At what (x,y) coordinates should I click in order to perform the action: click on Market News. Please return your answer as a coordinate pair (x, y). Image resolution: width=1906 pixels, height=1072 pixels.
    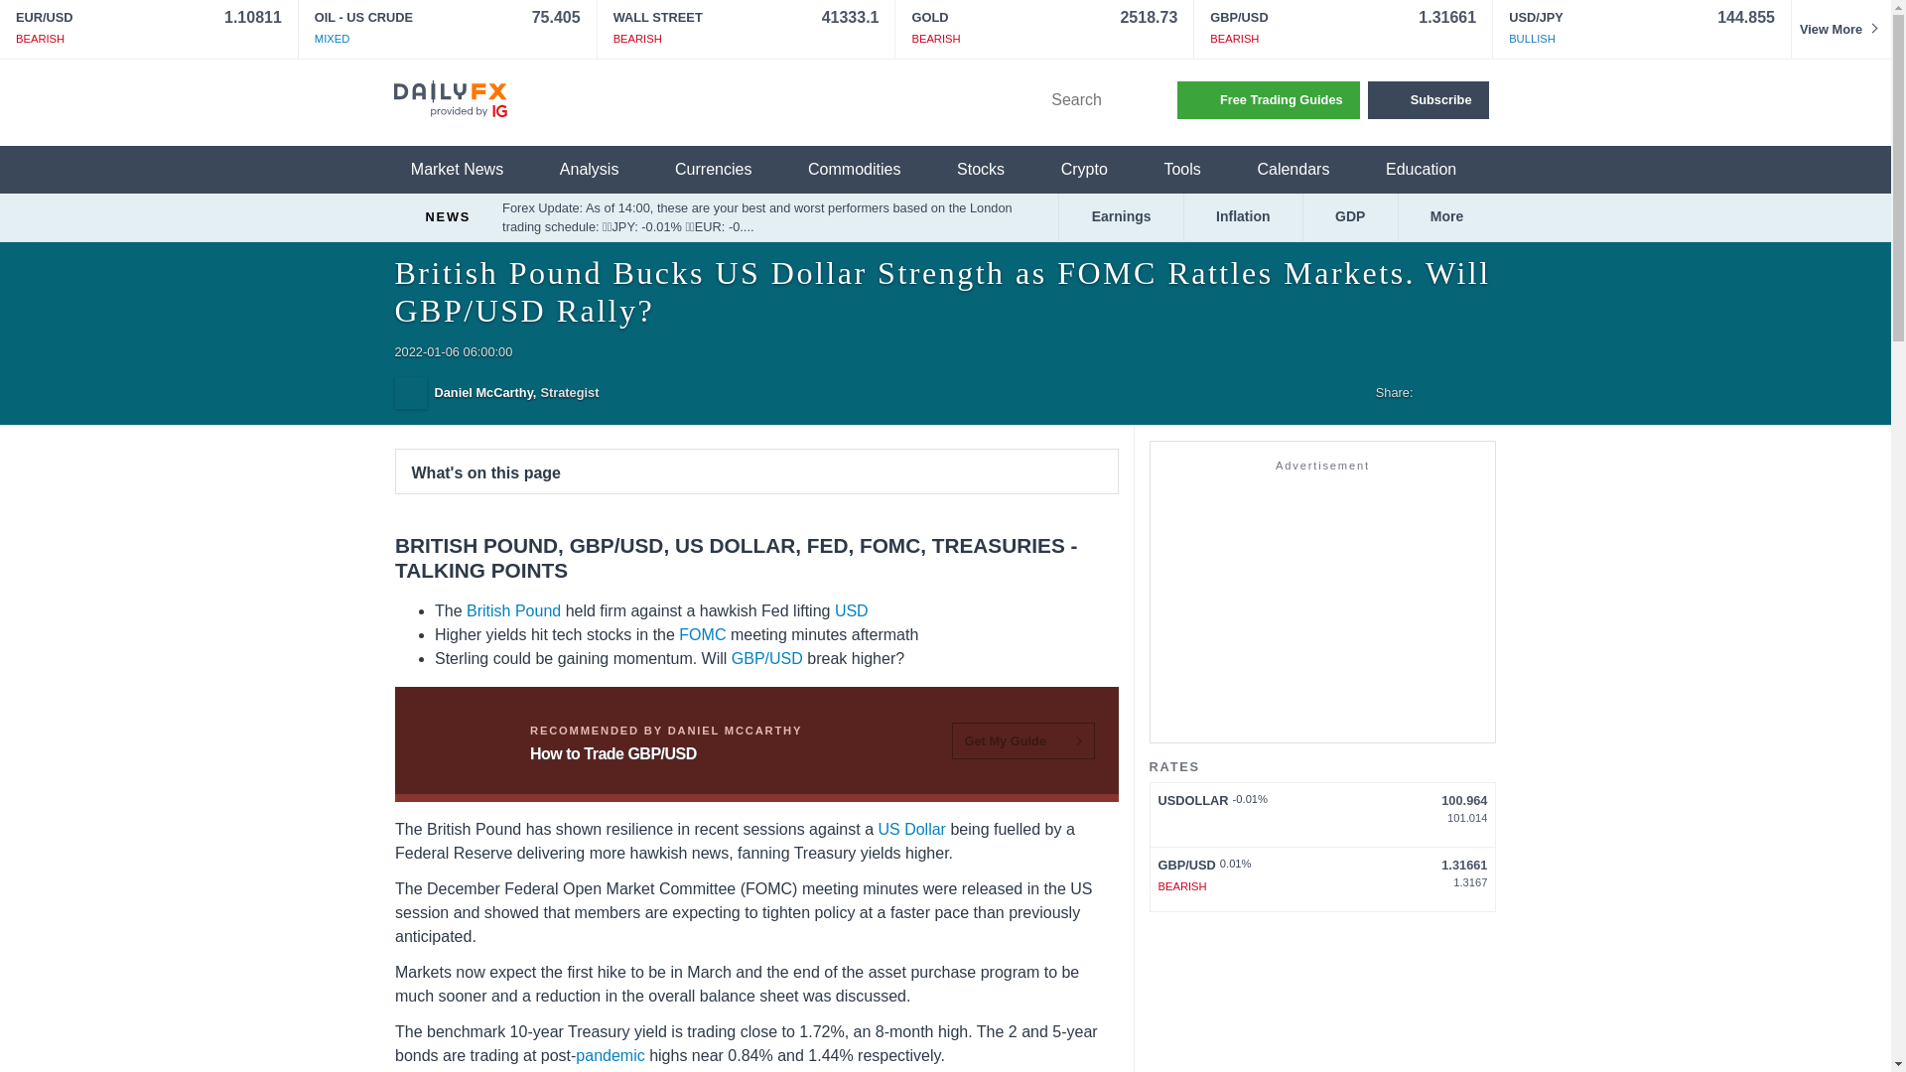
    Looking at the image, I should click on (469, 170).